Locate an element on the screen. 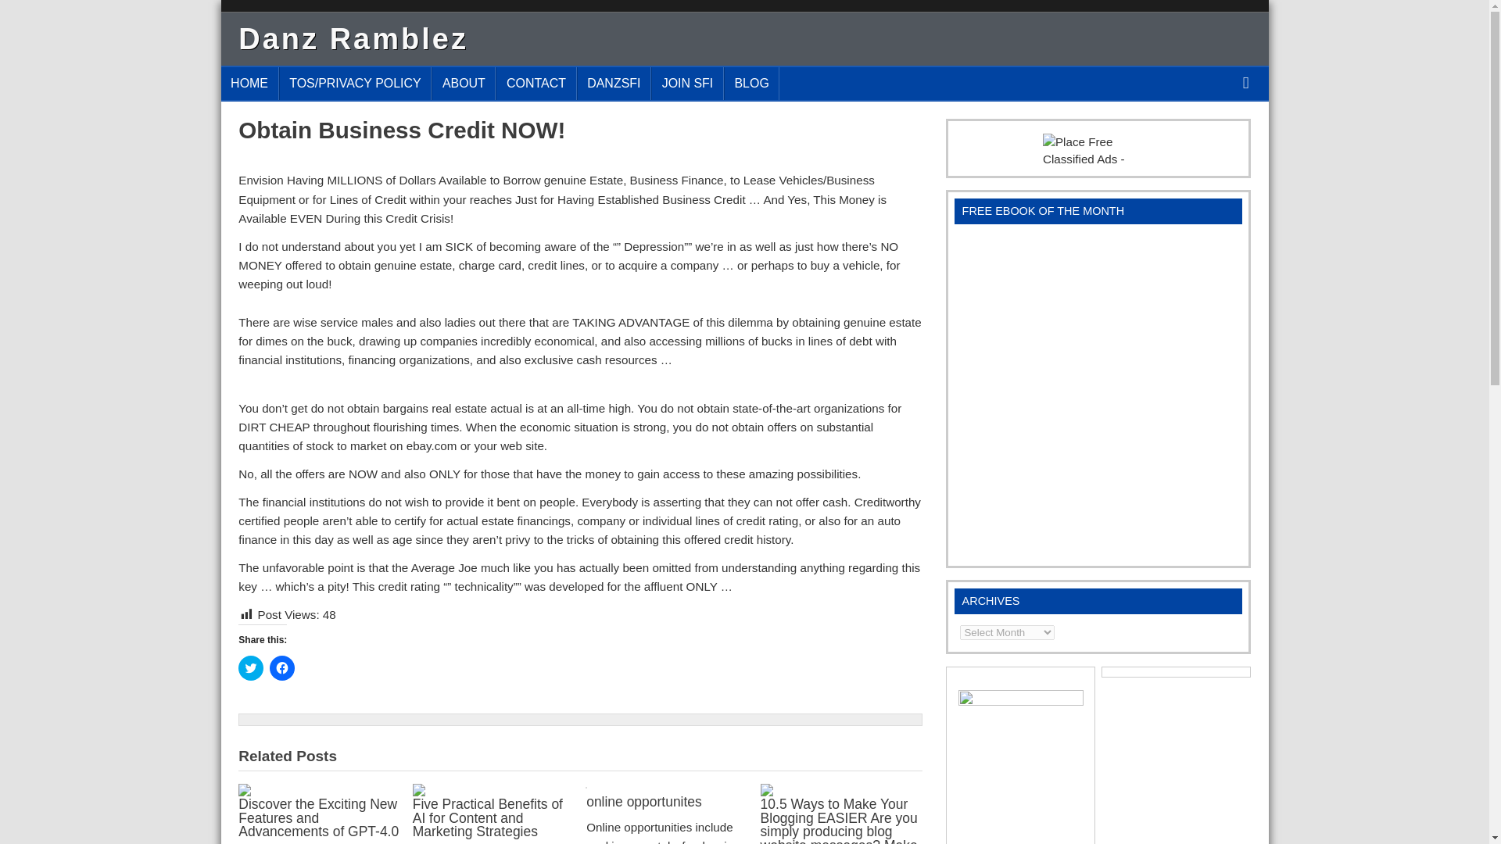 This screenshot has width=1501, height=844. DANZSFI is located at coordinates (614, 83).